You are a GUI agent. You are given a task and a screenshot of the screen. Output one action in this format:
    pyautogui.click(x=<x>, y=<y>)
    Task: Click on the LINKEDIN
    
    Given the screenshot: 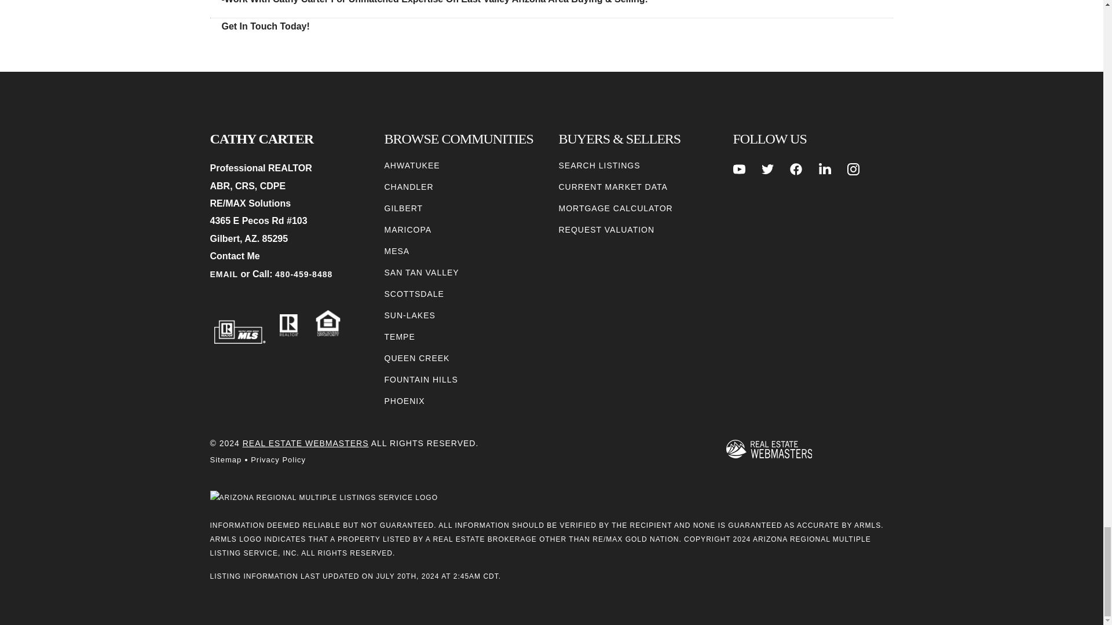 What is the action you would take?
    pyautogui.click(x=825, y=169)
    